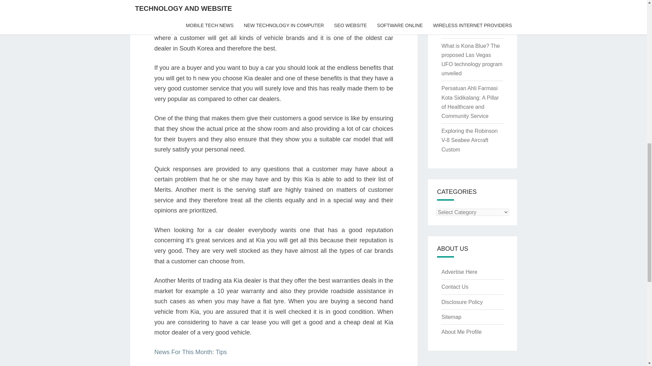 The width and height of the screenshot is (652, 366). Describe the element at coordinates (451, 317) in the screenshot. I see `Sitemap` at that location.